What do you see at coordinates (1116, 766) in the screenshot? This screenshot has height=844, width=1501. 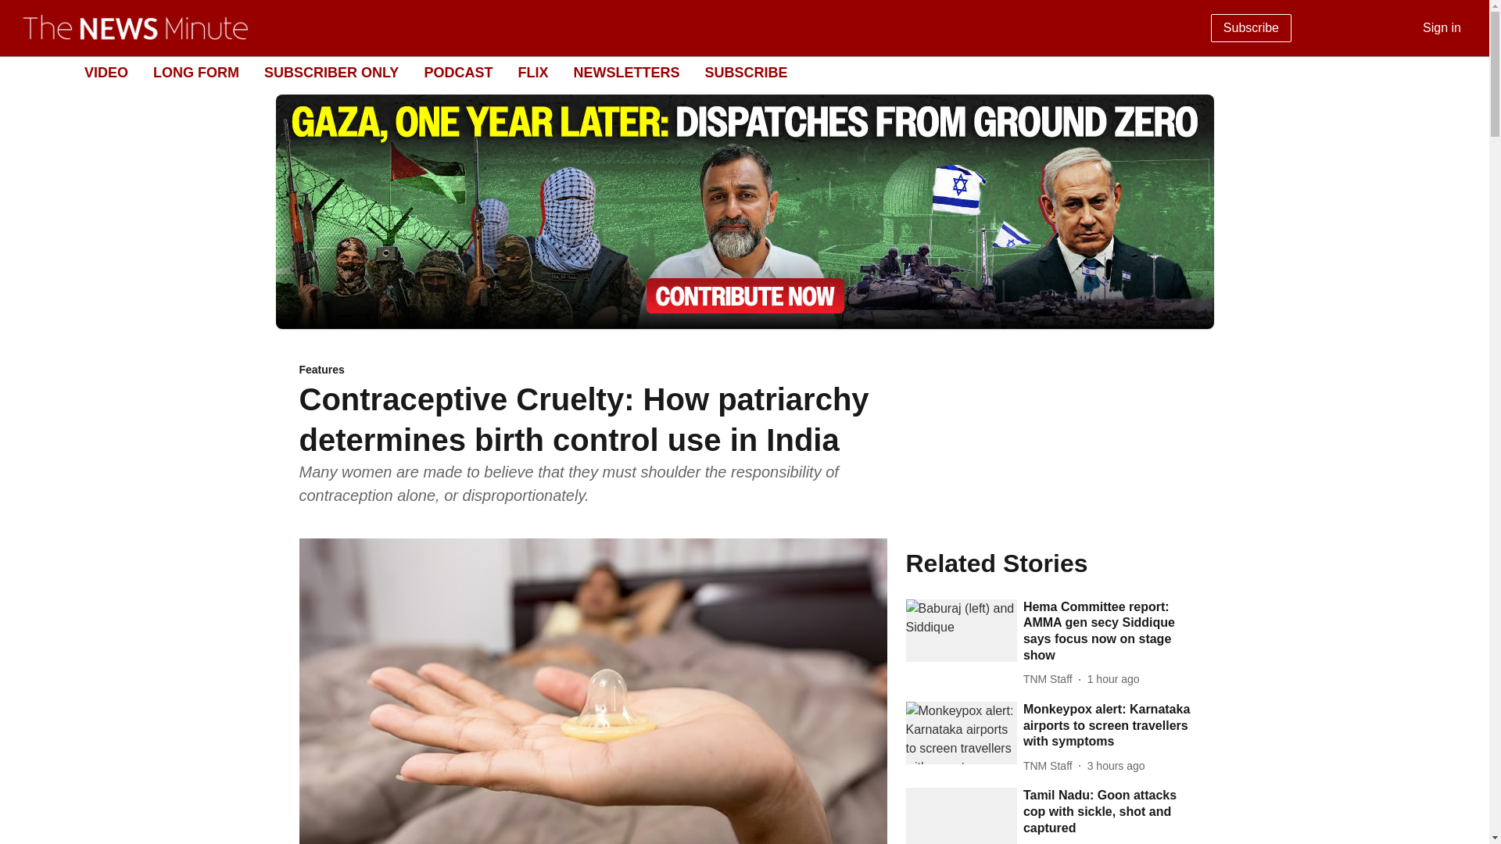 I see `2024-08-20 04:13` at bounding box center [1116, 766].